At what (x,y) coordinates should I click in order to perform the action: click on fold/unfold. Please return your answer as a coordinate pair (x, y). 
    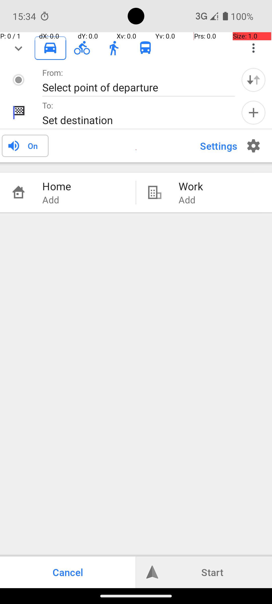
    Looking at the image, I should click on (19, 48).